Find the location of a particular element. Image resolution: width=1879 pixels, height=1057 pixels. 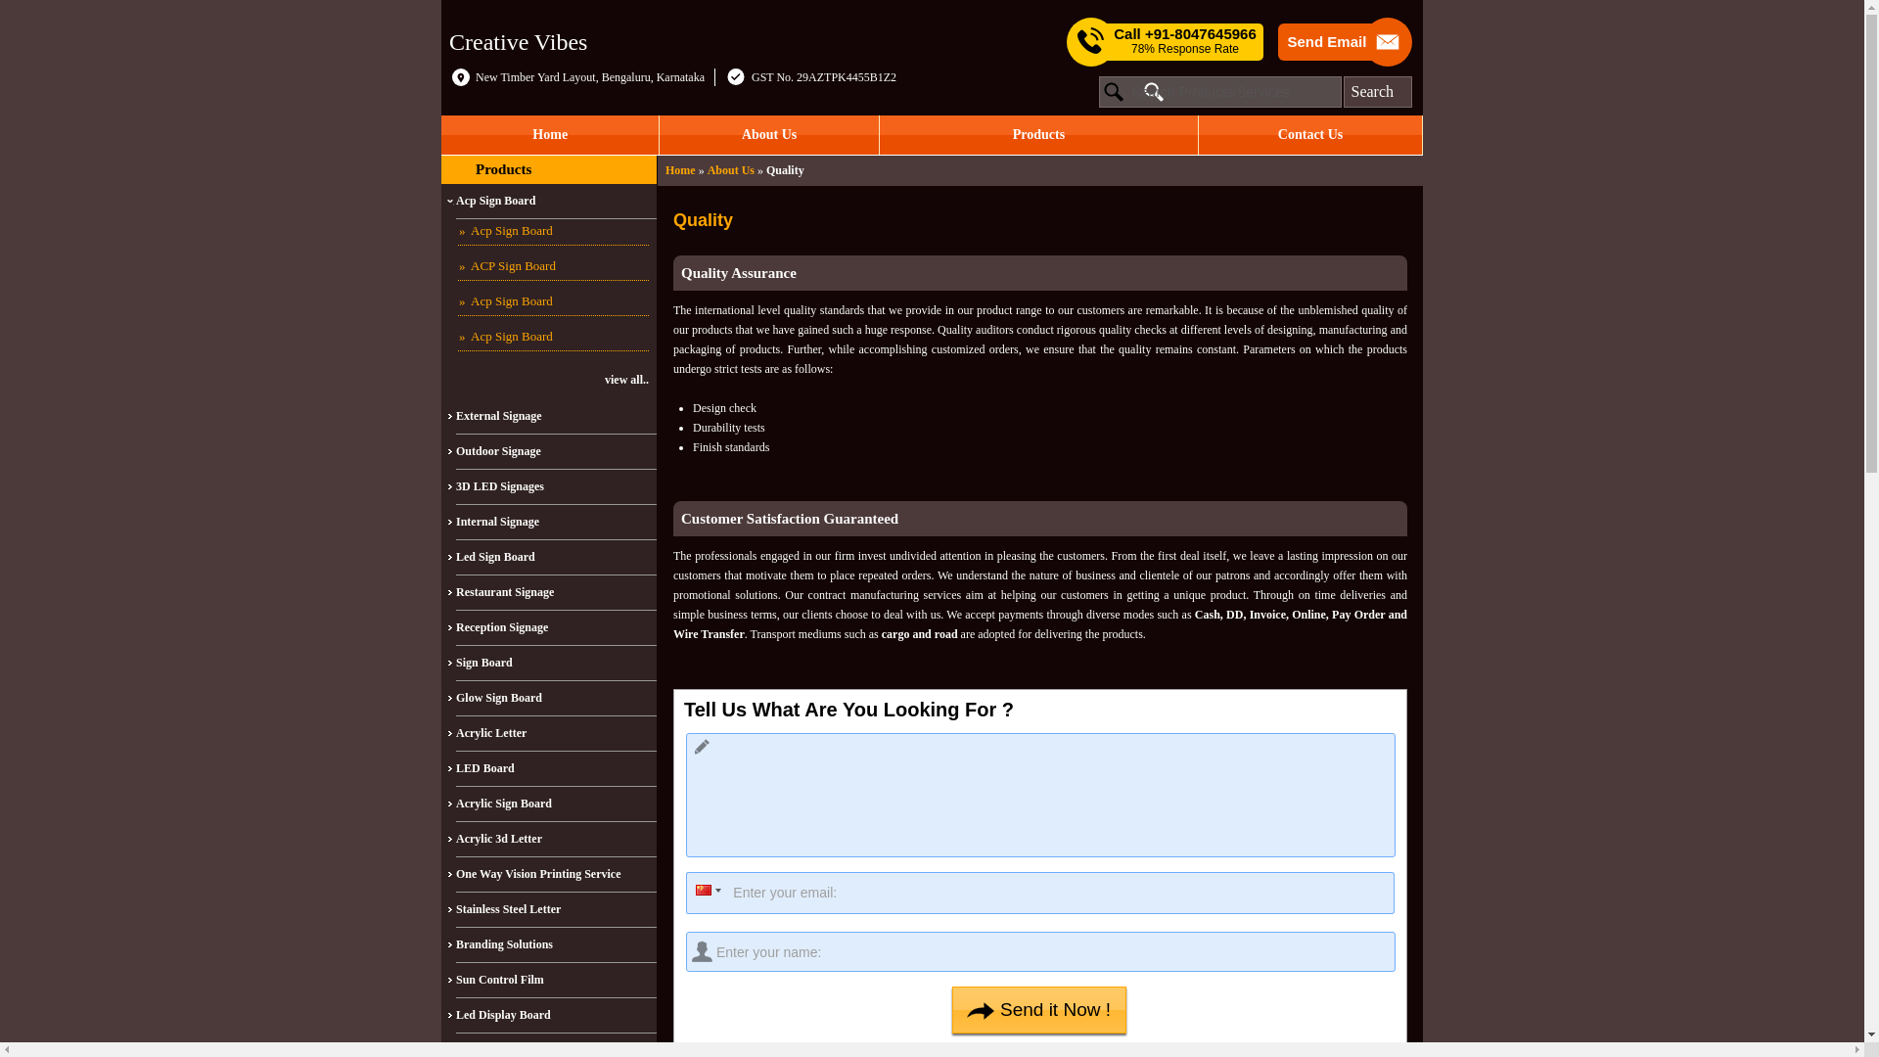

Home is located at coordinates (679, 170).